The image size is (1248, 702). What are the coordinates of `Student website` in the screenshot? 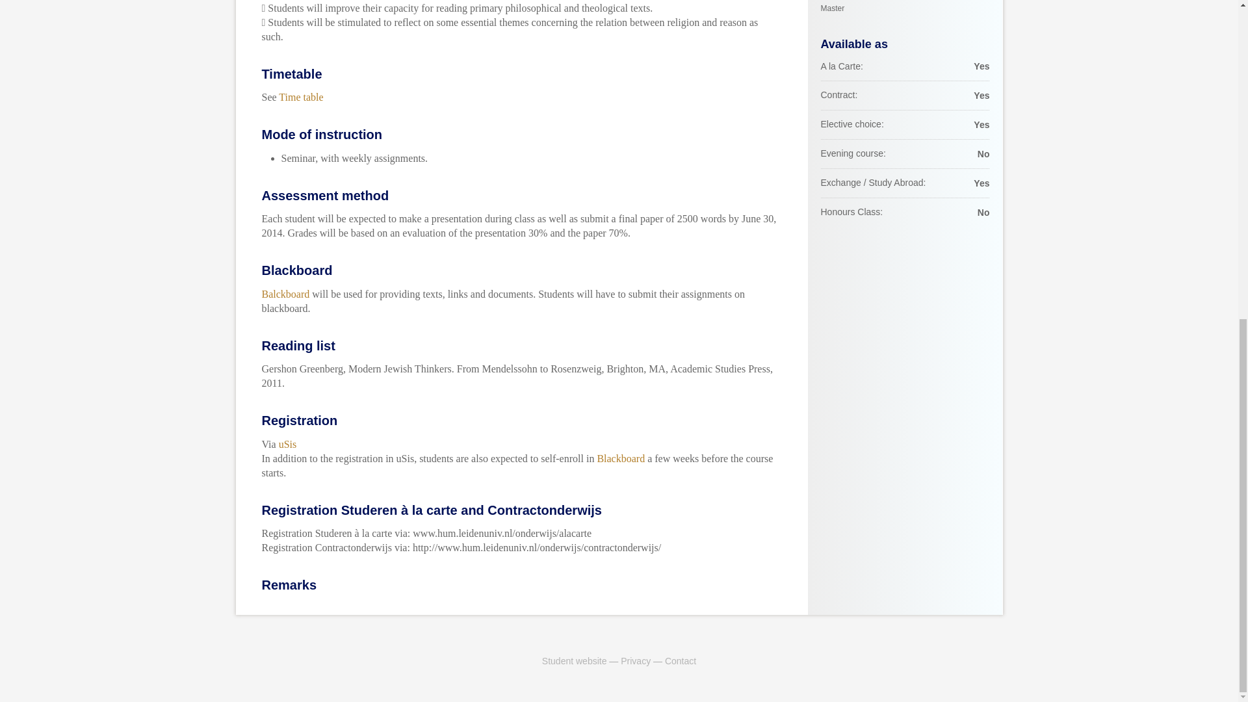 It's located at (905, 8).